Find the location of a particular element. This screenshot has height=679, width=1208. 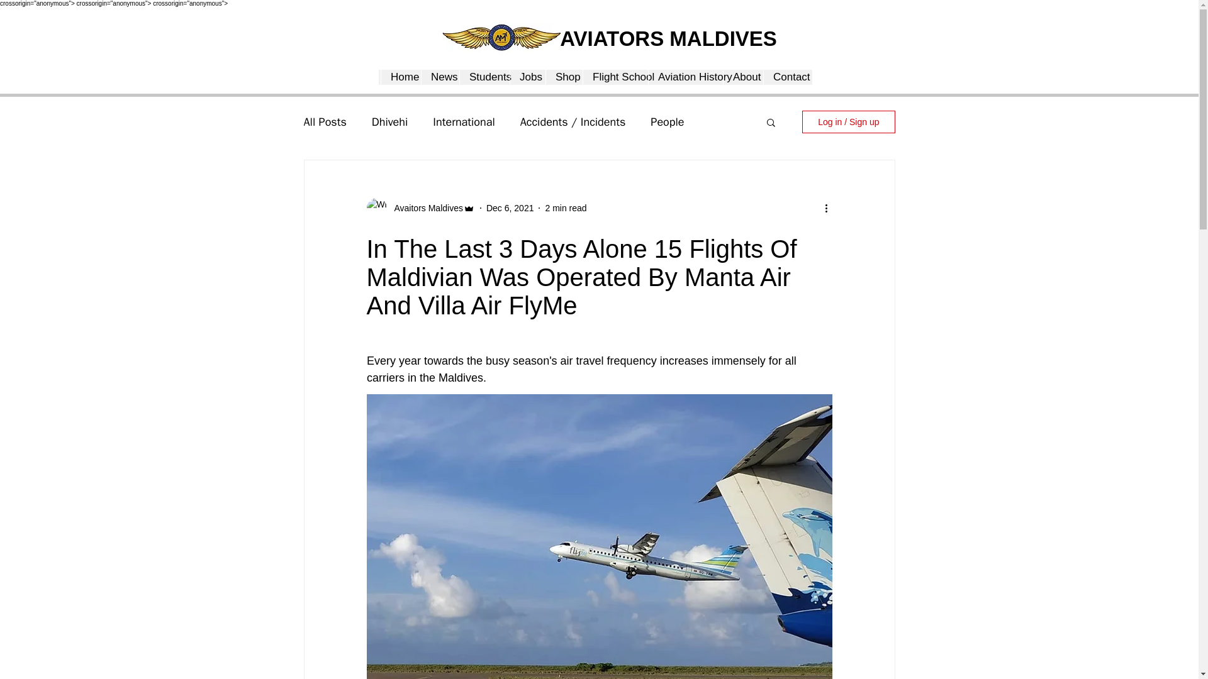

Flight School is located at coordinates (615, 77).